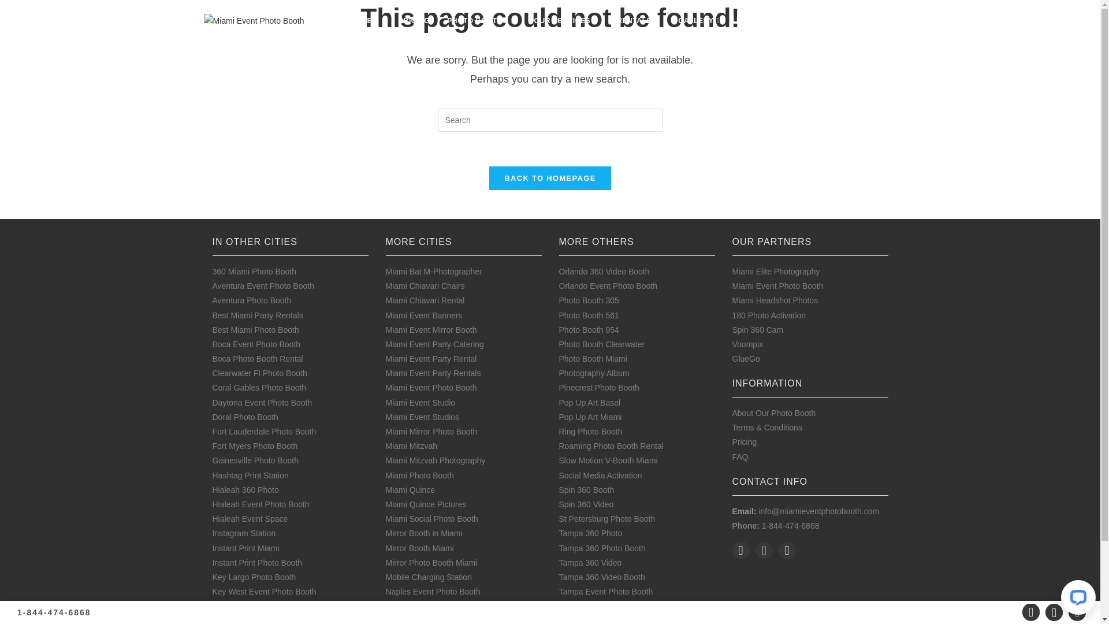 The width and height of the screenshot is (1109, 624). I want to click on Instant Print Photo Booth, so click(258, 563).